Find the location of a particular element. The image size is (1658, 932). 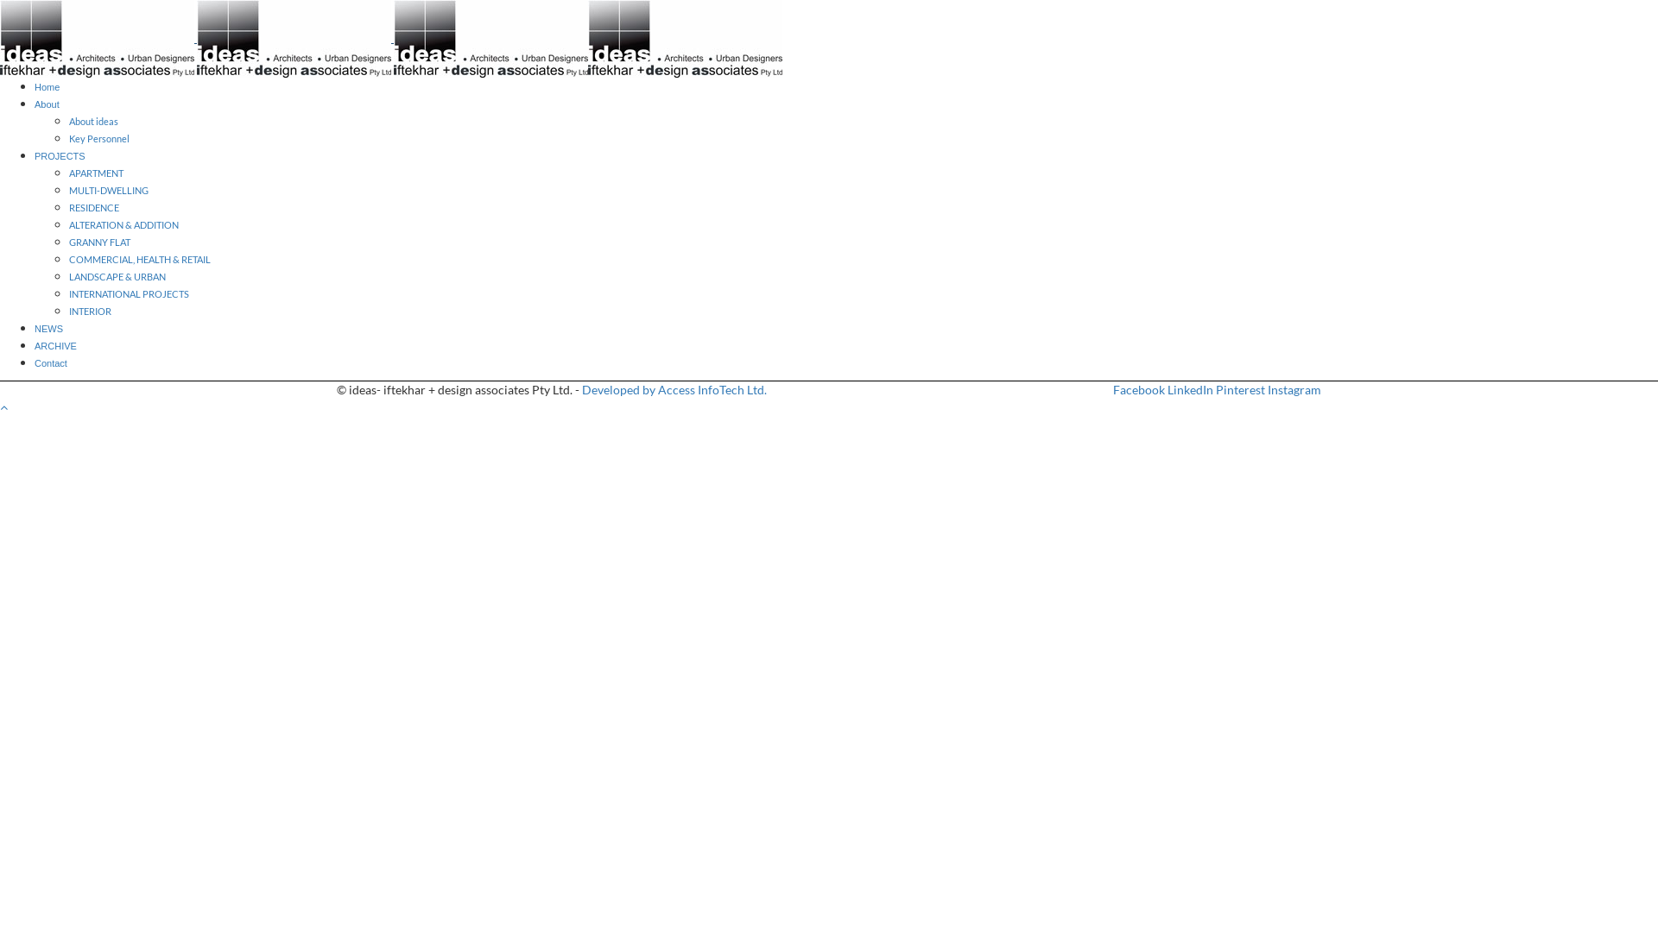

PROJECTS is located at coordinates (60, 155).